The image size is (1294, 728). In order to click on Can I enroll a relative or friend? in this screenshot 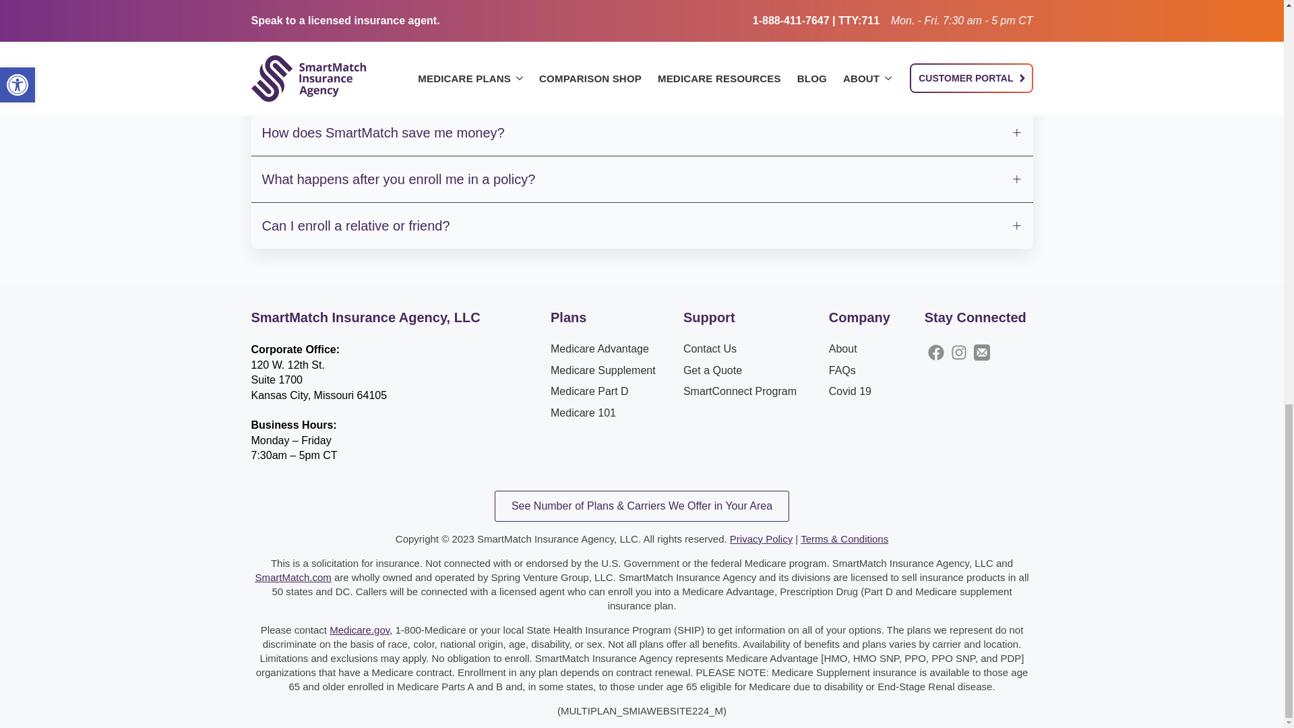, I will do `click(642, 226)`.